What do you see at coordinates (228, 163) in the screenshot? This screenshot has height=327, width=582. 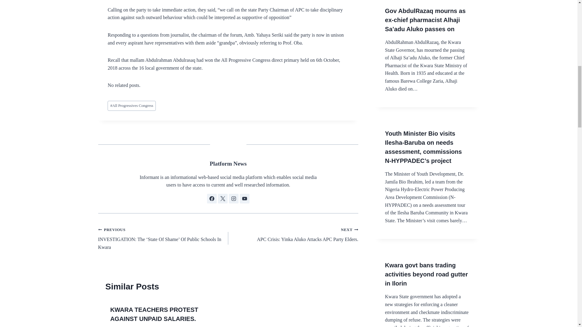 I see `Platform News` at bounding box center [228, 163].